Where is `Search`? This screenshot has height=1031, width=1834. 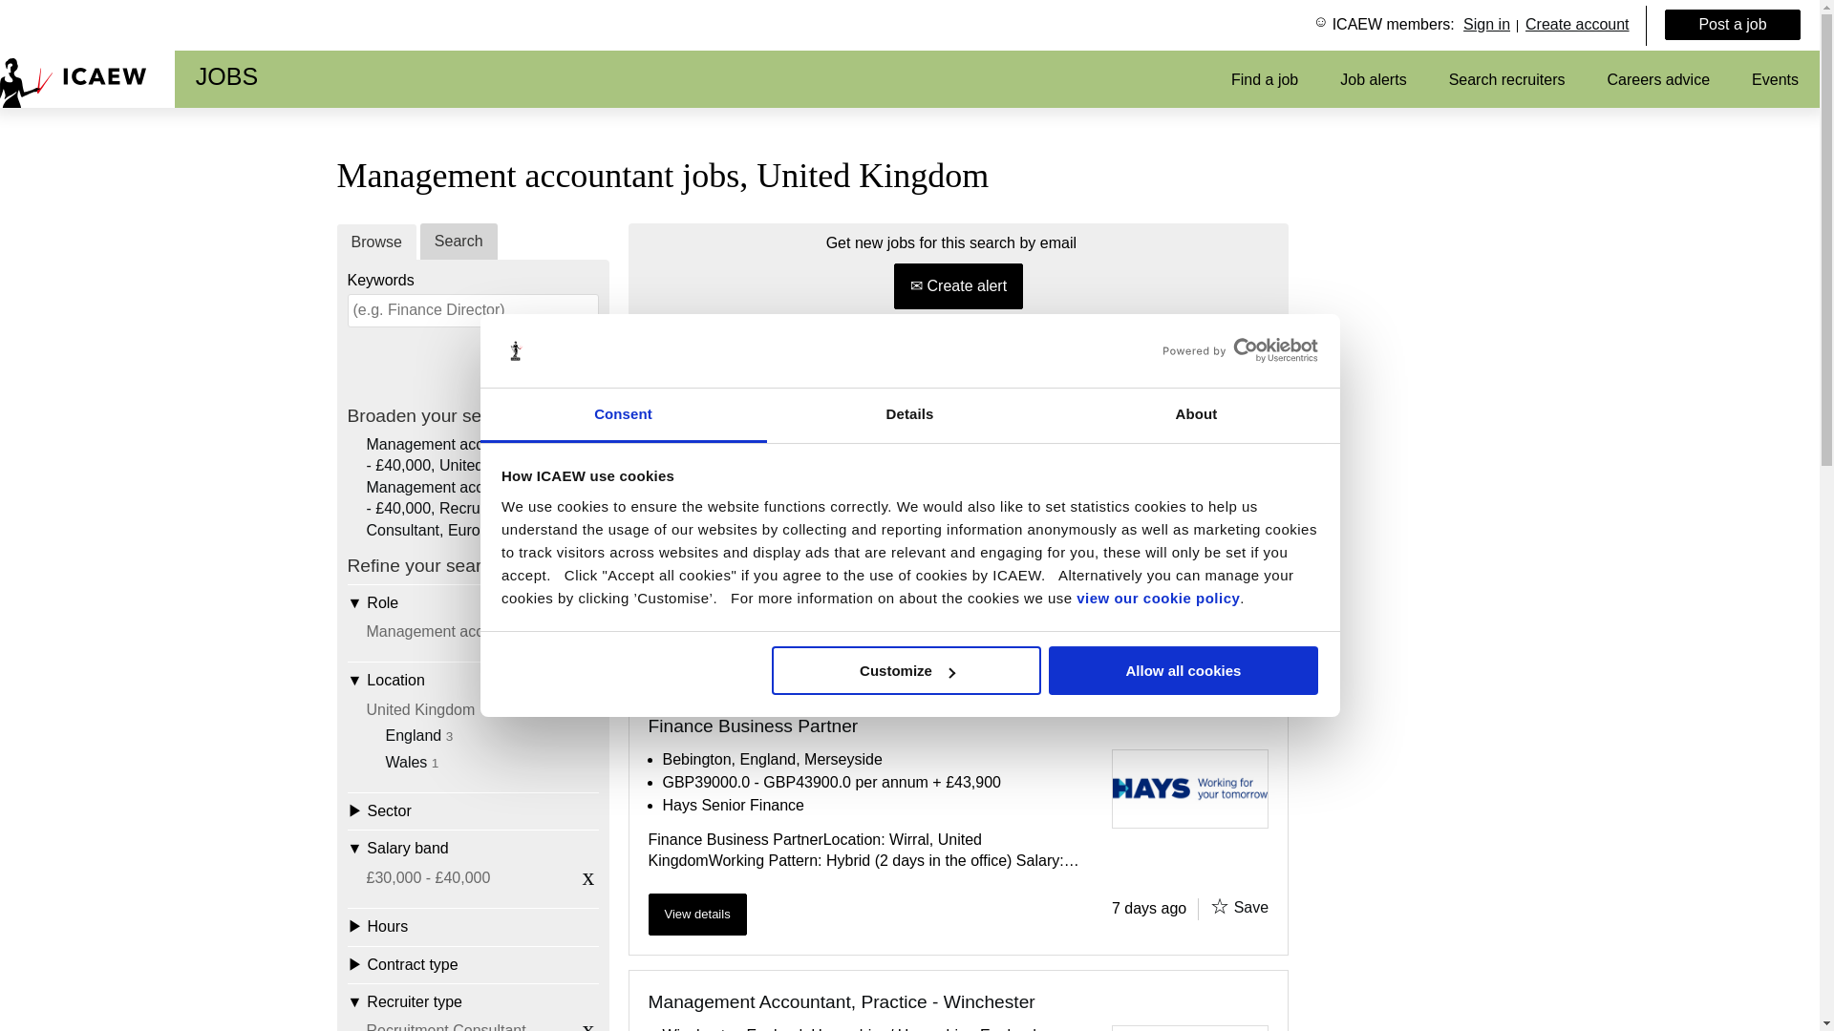 Search is located at coordinates (558, 361).